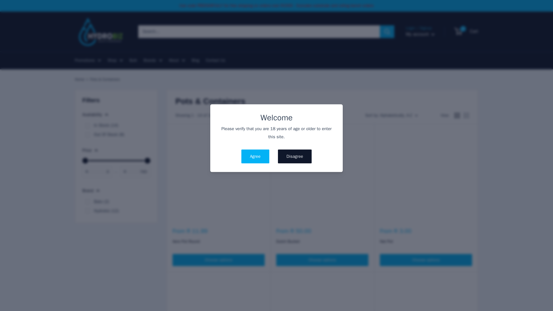  What do you see at coordinates (87, 211) in the screenshot?
I see `Hydrobiz` at bounding box center [87, 211].